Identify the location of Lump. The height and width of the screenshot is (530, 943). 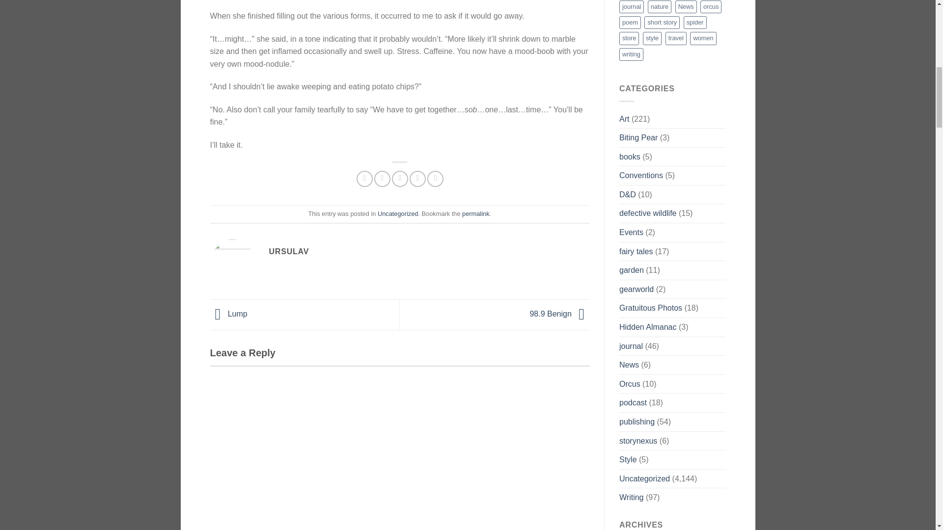
(229, 314).